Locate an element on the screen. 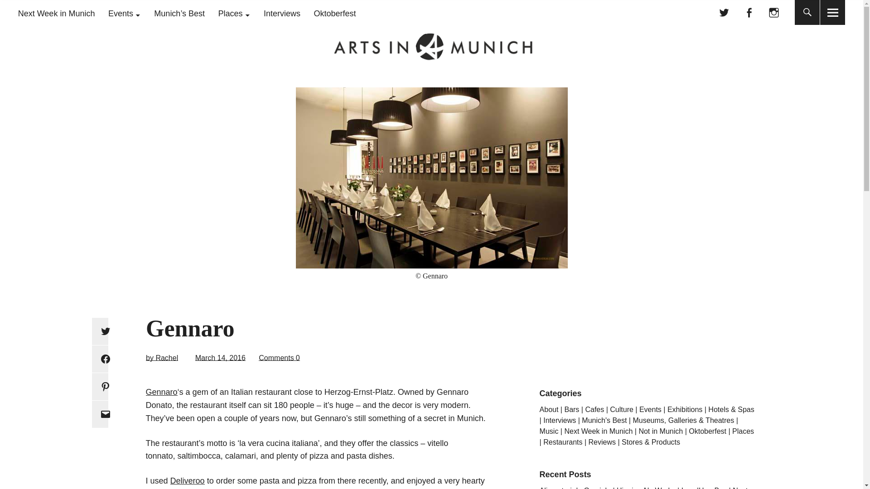 This screenshot has width=870, height=489. instagram is located at coordinates (774, 13).